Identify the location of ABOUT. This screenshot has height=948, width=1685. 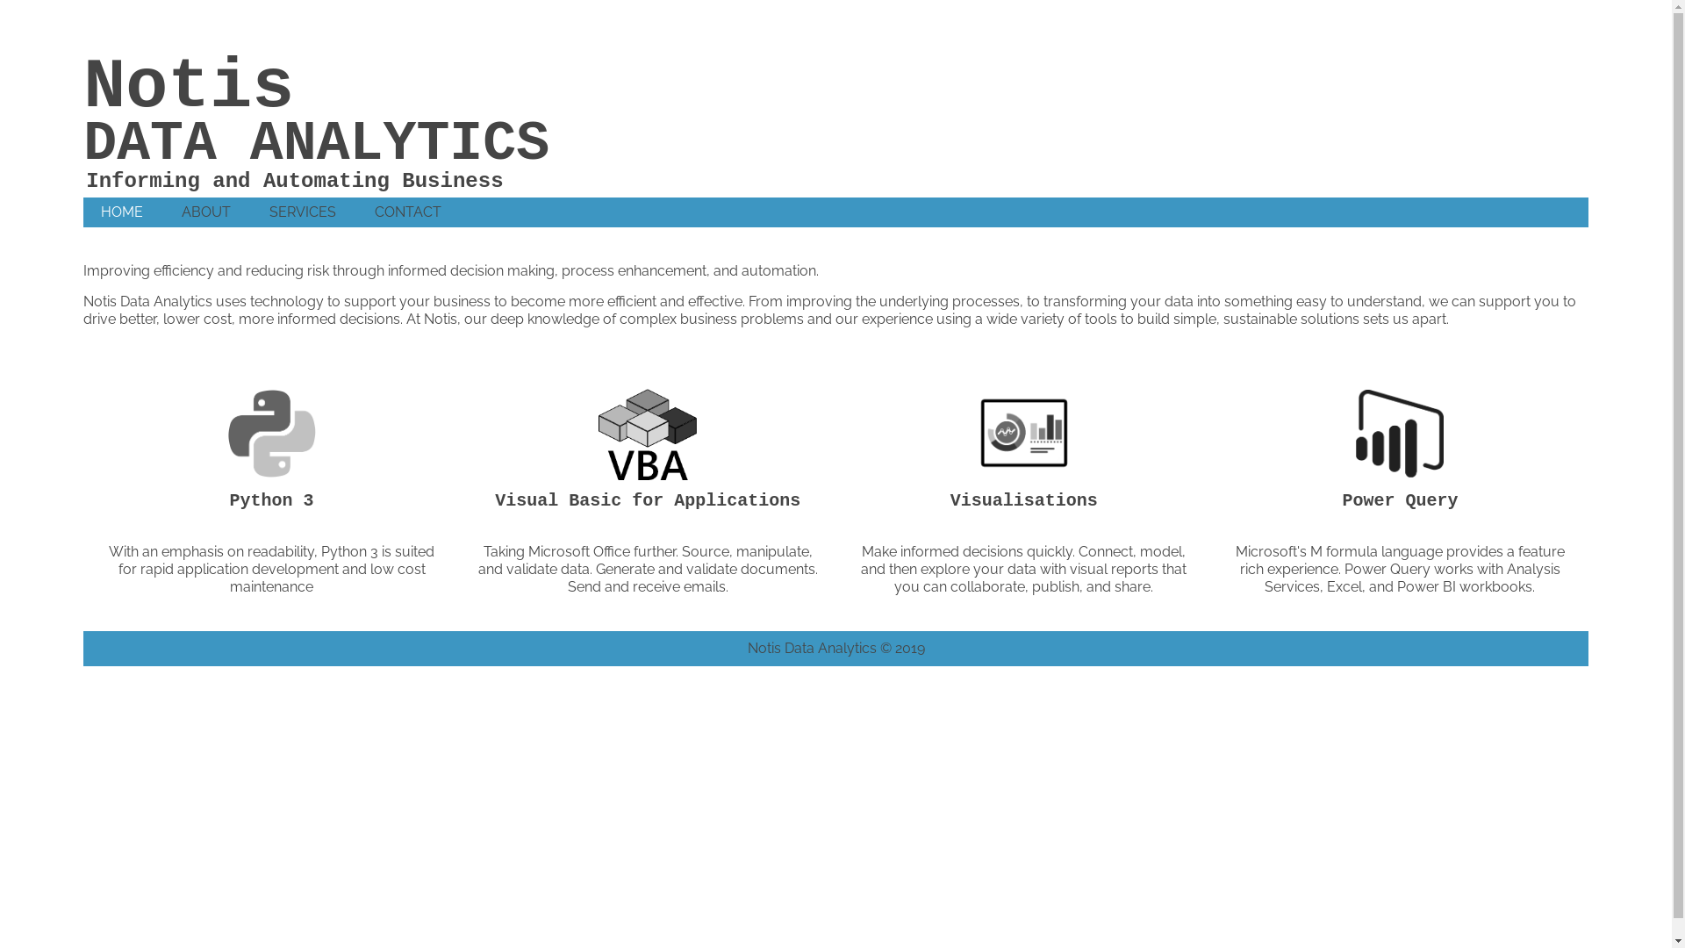
(206, 212).